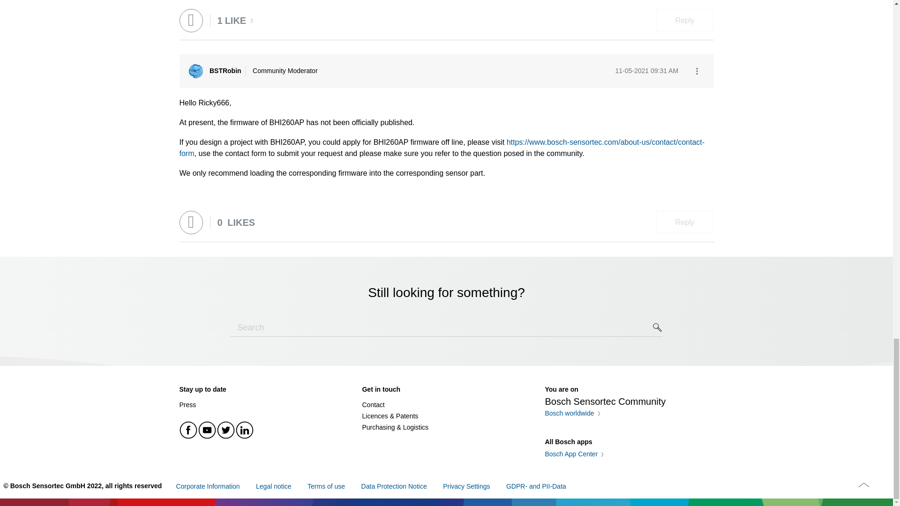  What do you see at coordinates (188, 430) in the screenshot?
I see `Facebook` at bounding box center [188, 430].